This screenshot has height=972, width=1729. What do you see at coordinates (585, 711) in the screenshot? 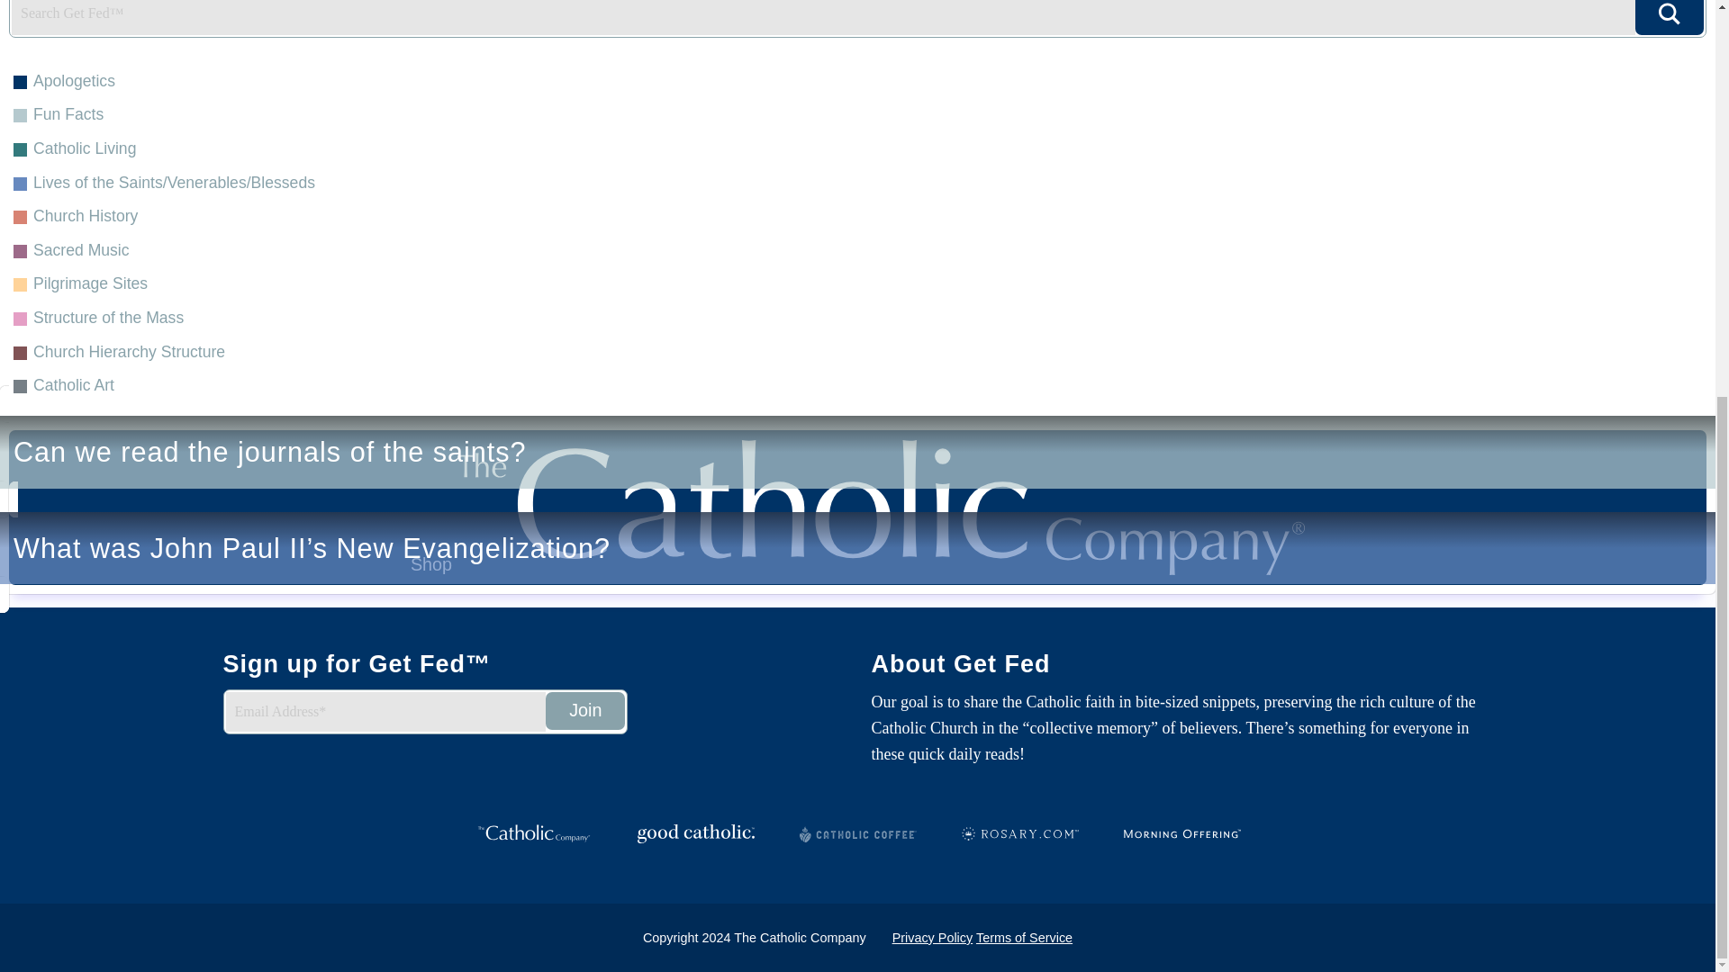
I see `Join` at bounding box center [585, 711].